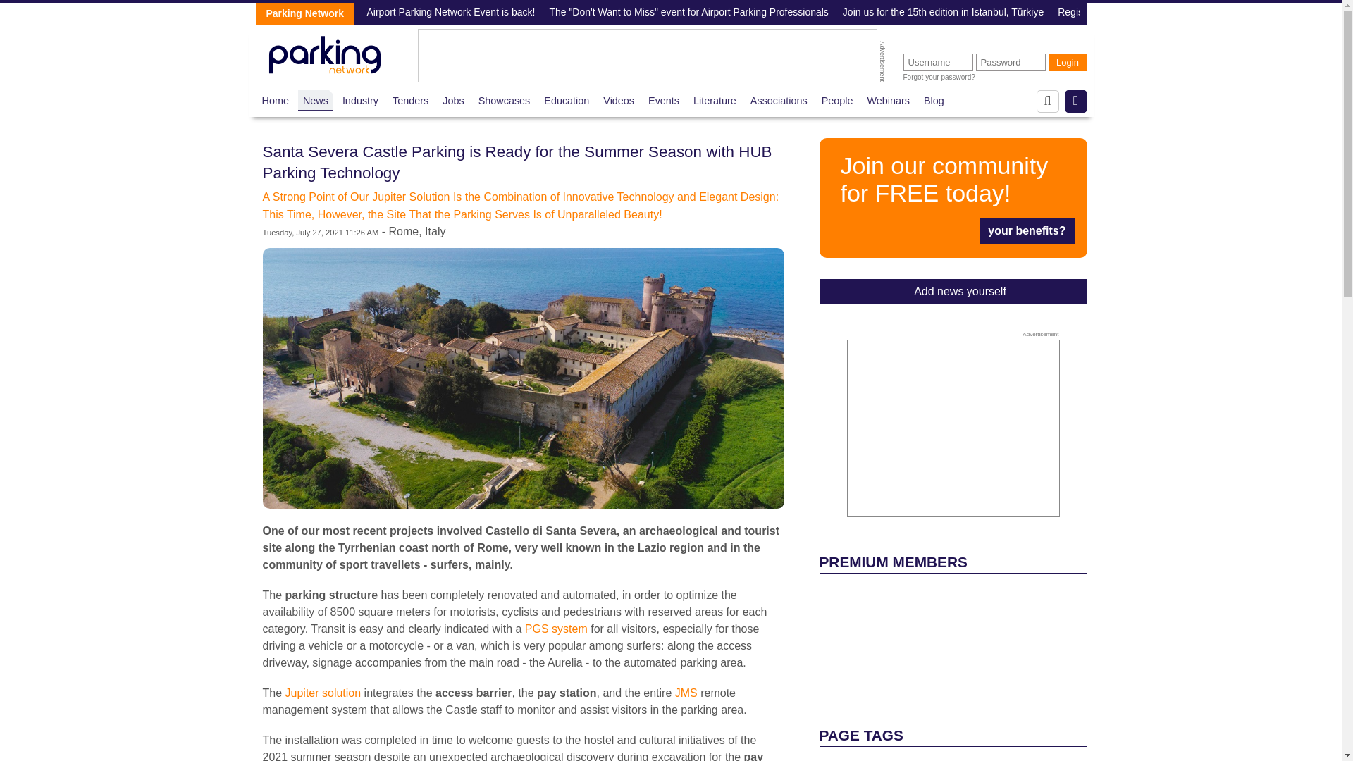 Image resolution: width=1353 pixels, height=761 pixels. What do you see at coordinates (316, 100) in the screenshot?
I see `News` at bounding box center [316, 100].